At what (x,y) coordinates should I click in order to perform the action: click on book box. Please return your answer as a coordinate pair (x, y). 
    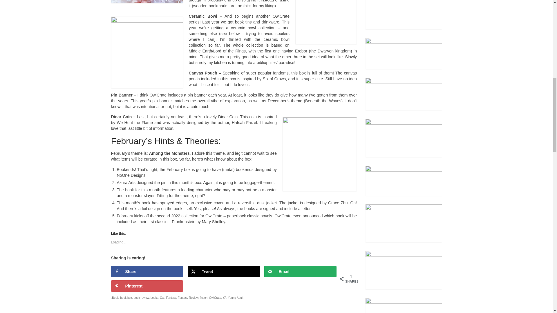
    Looking at the image, I should click on (126, 297).